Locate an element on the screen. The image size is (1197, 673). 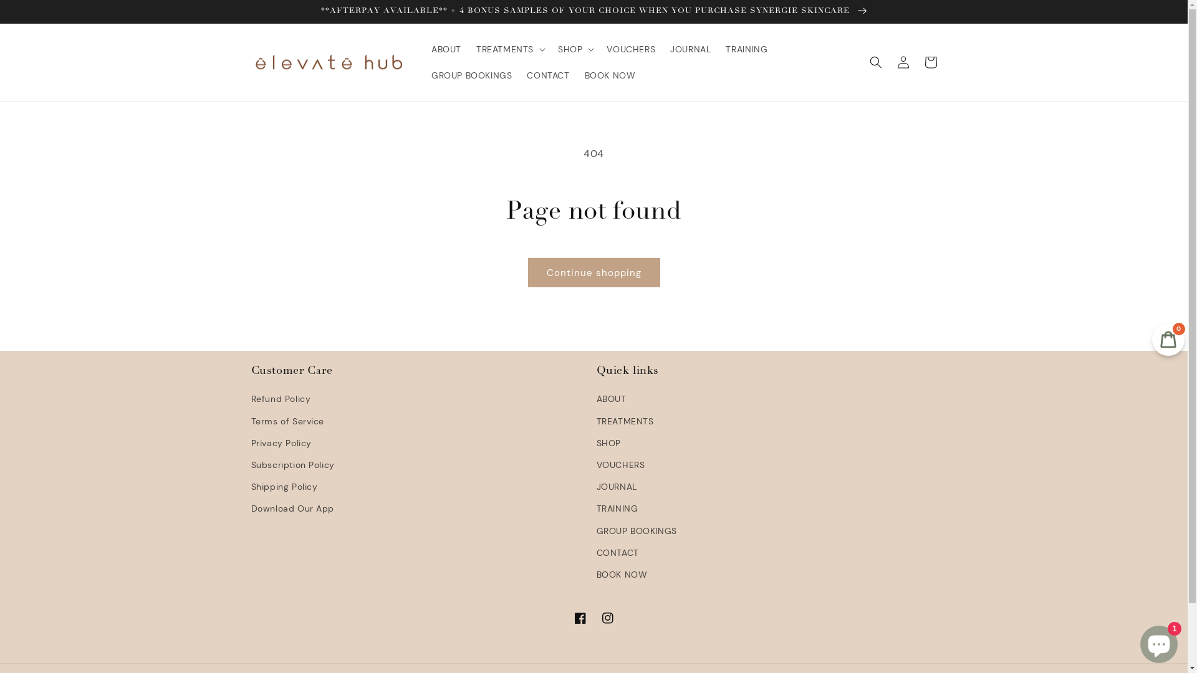
Refund Policy is located at coordinates (281, 401).